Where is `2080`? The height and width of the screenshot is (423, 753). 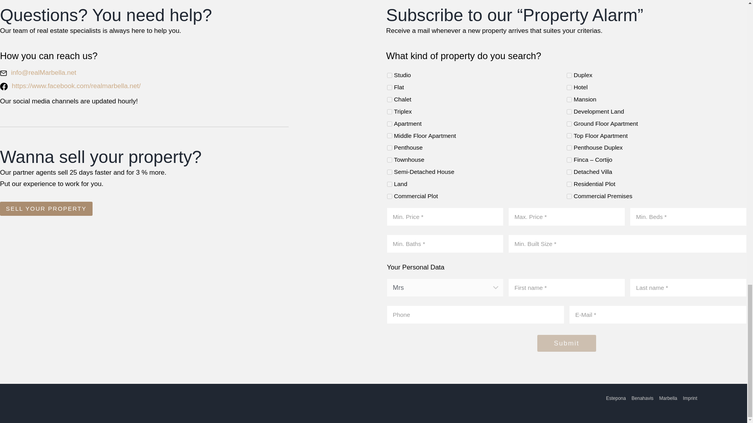
2080 is located at coordinates (389, 111).